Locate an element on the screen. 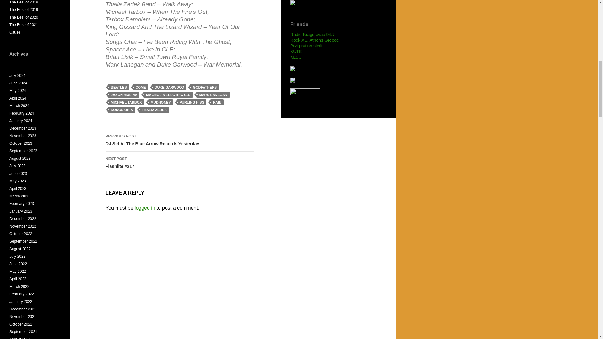 Image resolution: width=603 pixels, height=339 pixels. MUDHONEY is located at coordinates (192, 102).